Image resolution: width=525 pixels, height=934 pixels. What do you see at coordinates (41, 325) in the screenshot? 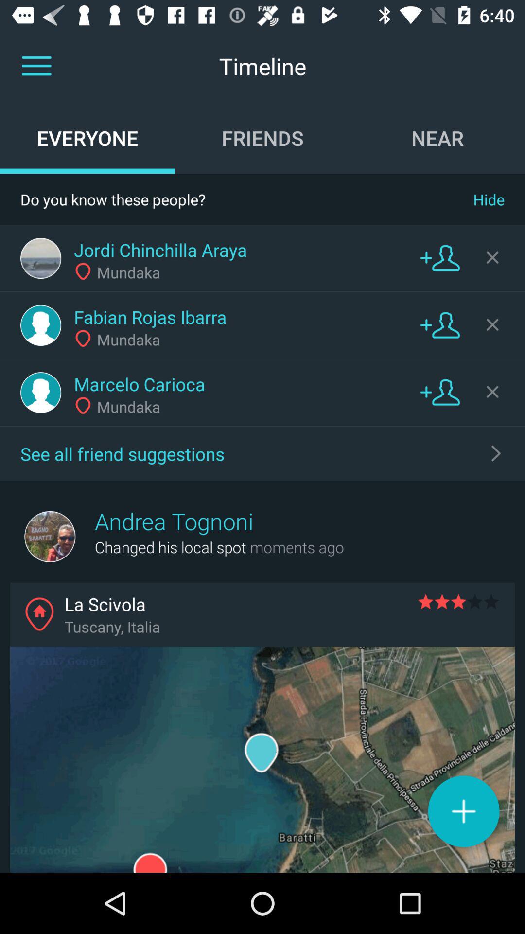
I see `go to profile` at bounding box center [41, 325].